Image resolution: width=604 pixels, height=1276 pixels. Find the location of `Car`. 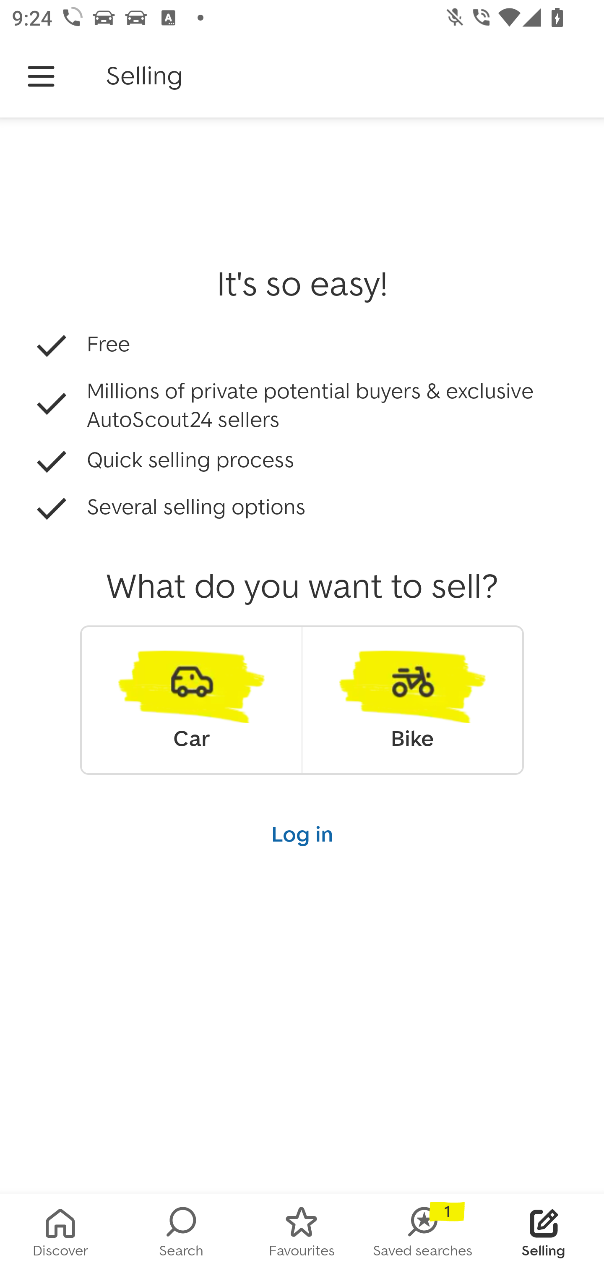

Car is located at coordinates (191, 700).